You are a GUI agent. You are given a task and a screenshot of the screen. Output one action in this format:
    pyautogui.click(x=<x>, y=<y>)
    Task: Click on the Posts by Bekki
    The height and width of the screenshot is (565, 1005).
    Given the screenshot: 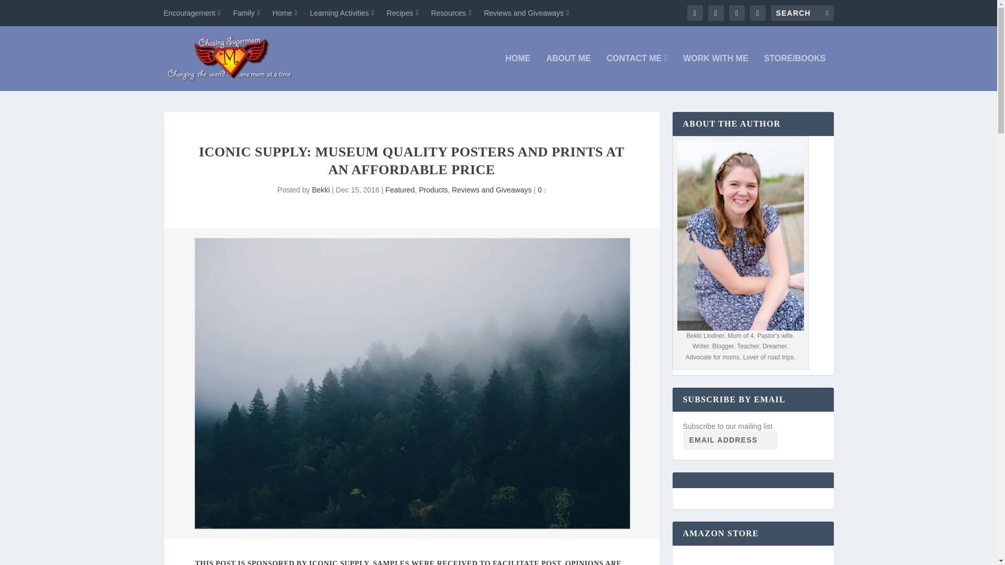 What is the action you would take?
    pyautogui.click(x=320, y=190)
    